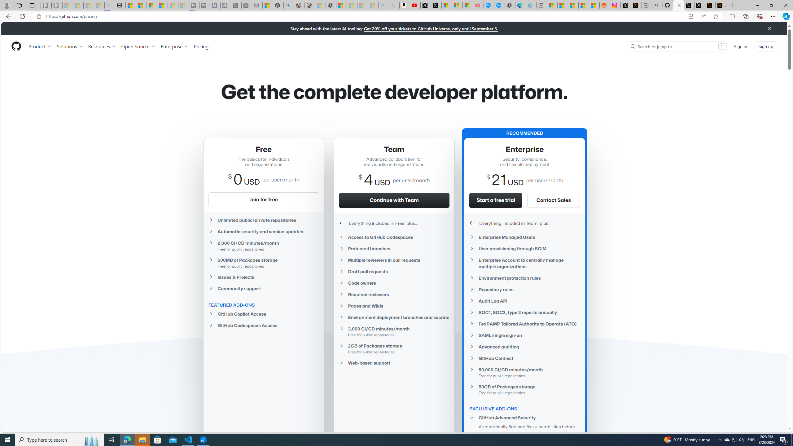 The width and height of the screenshot is (793, 446). I want to click on Wildlife - MSN, so click(268, 5).